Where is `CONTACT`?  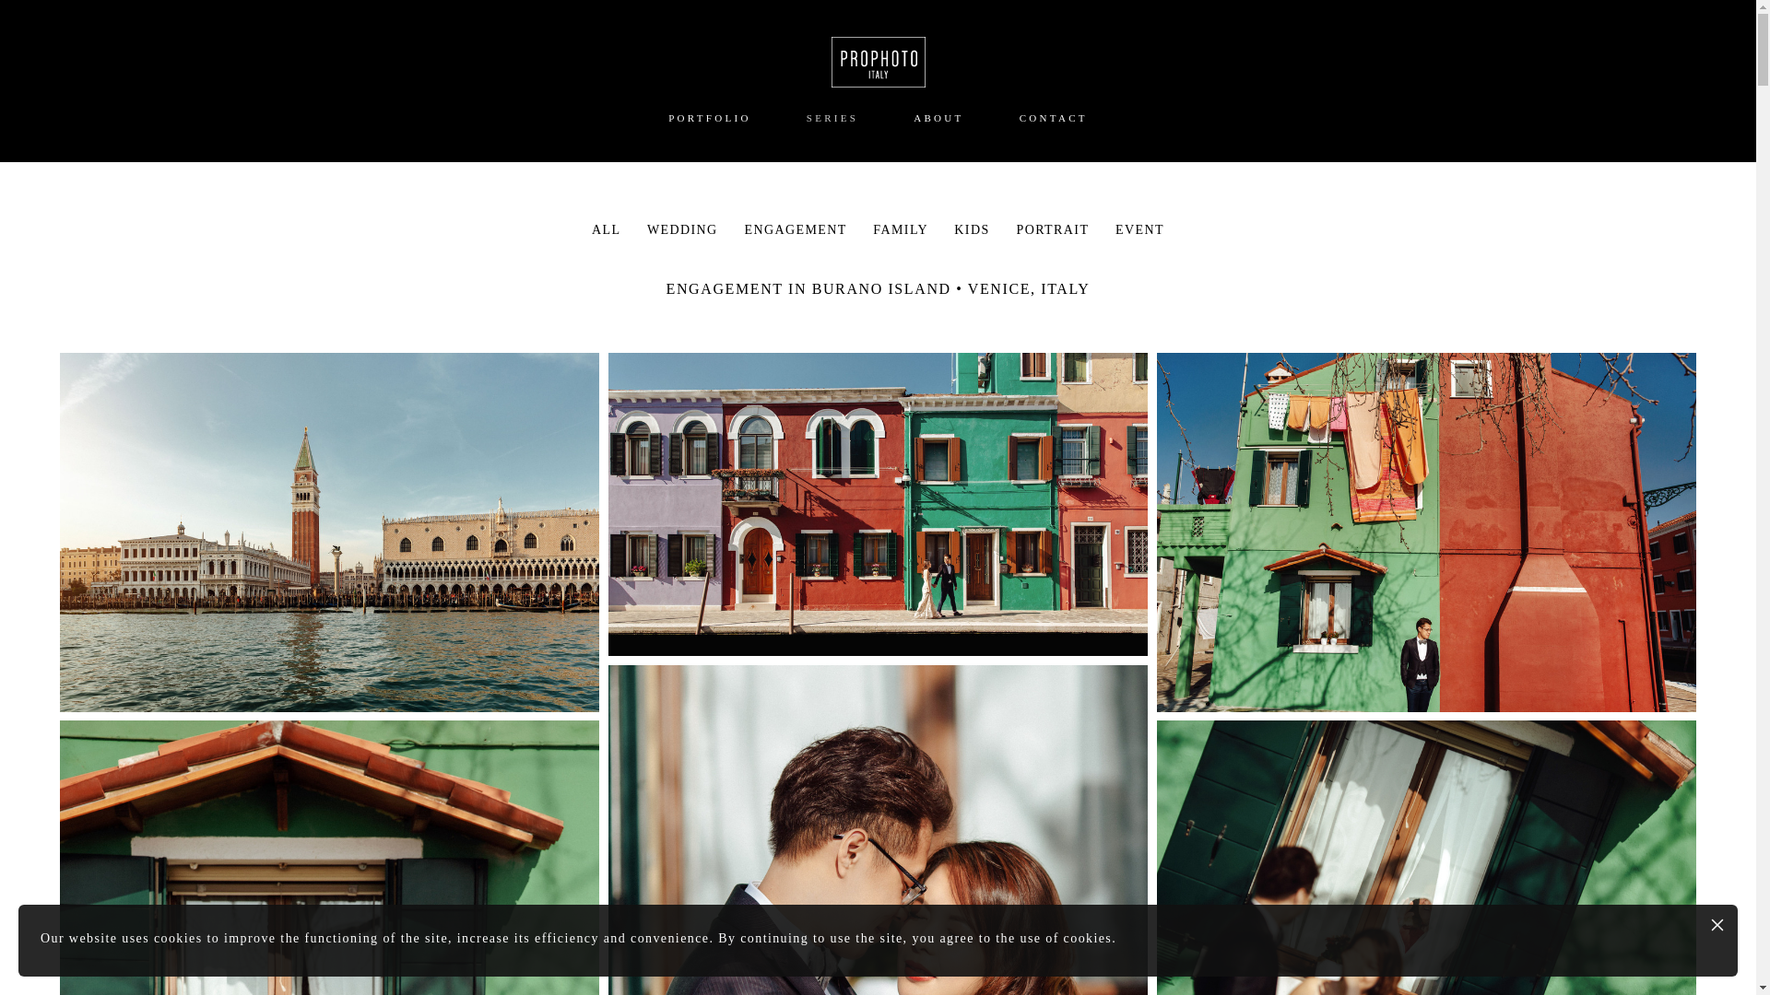
CONTACT is located at coordinates (1053, 118).